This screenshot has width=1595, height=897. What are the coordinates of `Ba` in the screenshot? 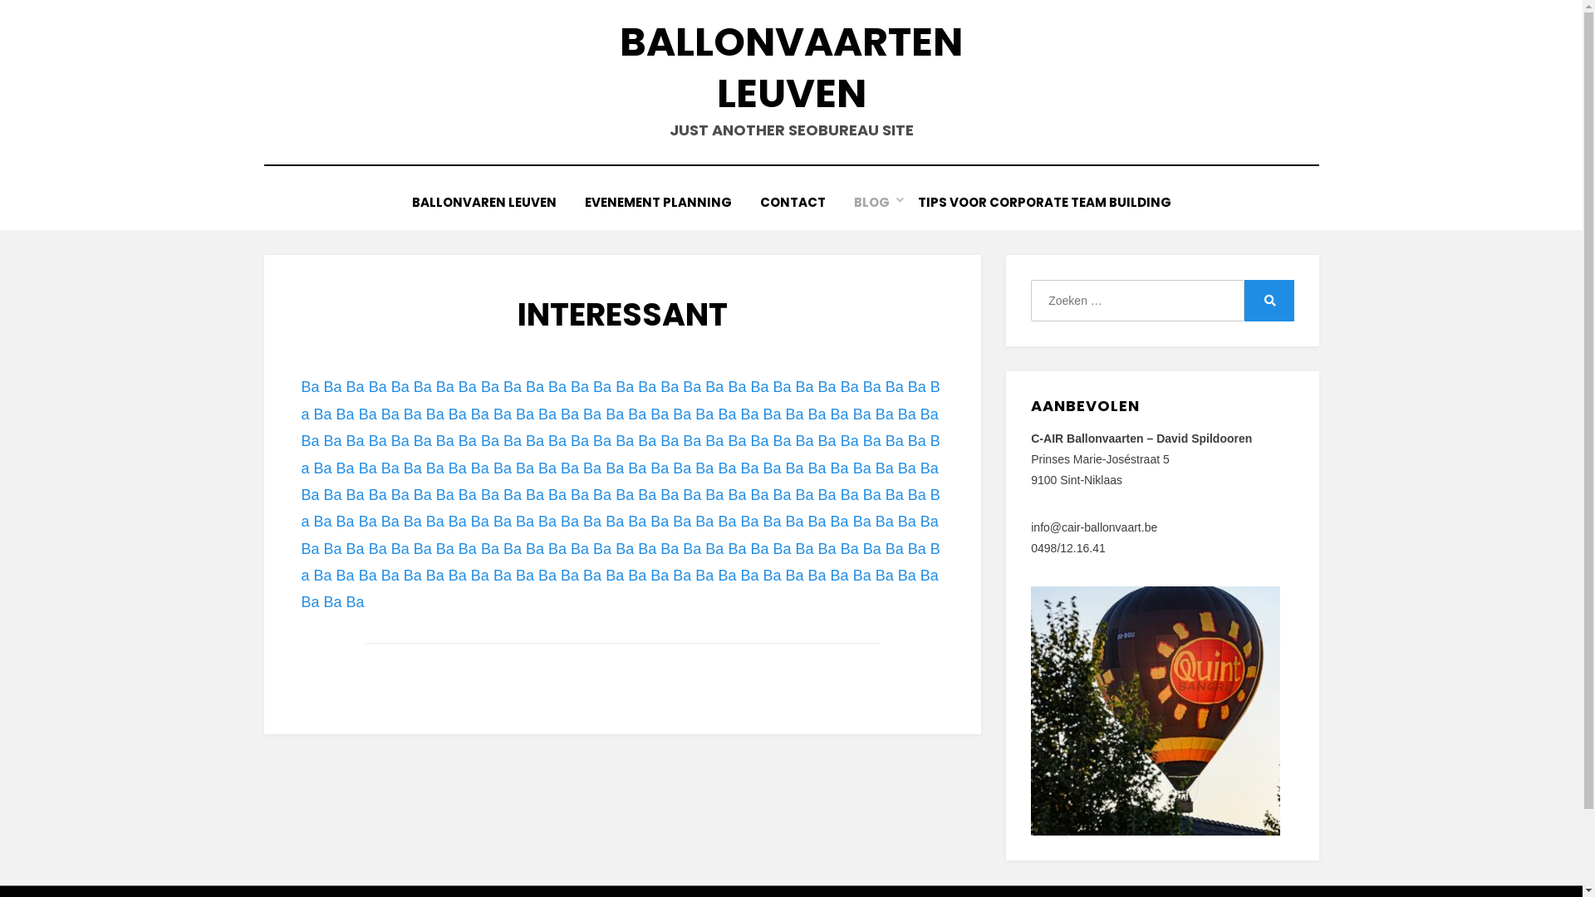 It's located at (458, 576).